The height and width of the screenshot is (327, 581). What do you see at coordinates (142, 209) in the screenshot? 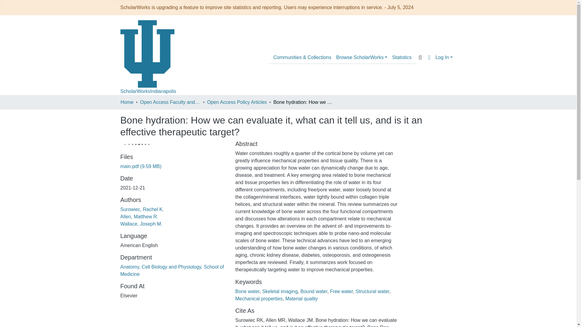
I see `Surowiec, Rachel K.` at bounding box center [142, 209].